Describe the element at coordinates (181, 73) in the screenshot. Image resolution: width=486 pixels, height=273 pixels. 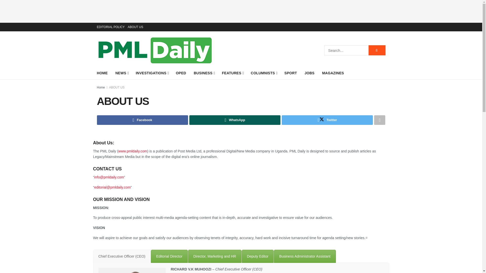
I see `OPED` at that location.